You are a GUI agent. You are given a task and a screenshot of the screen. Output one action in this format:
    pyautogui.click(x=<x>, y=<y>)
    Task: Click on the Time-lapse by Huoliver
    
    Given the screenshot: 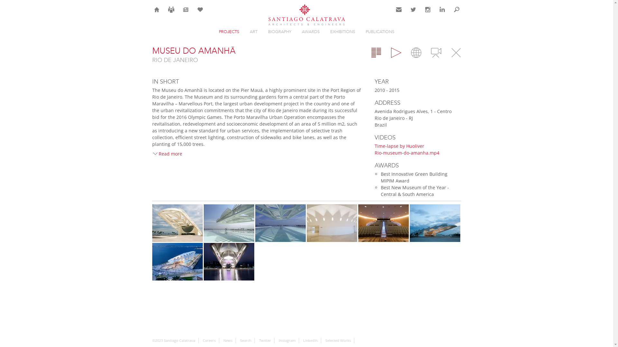 What is the action you would take?
    pyautogui.click(x=399, y=146)
    